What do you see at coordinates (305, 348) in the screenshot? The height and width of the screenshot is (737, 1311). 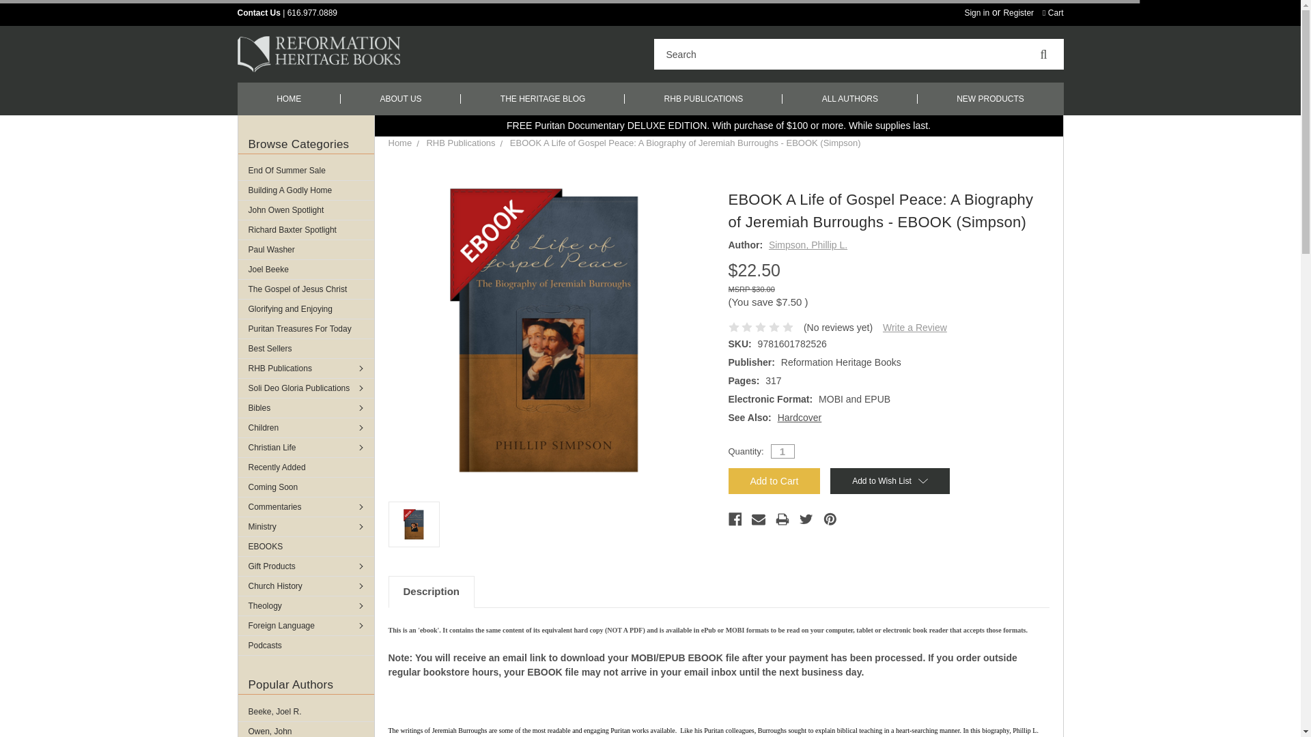 I see `Best Sellers` at bounding box center [305, 348].